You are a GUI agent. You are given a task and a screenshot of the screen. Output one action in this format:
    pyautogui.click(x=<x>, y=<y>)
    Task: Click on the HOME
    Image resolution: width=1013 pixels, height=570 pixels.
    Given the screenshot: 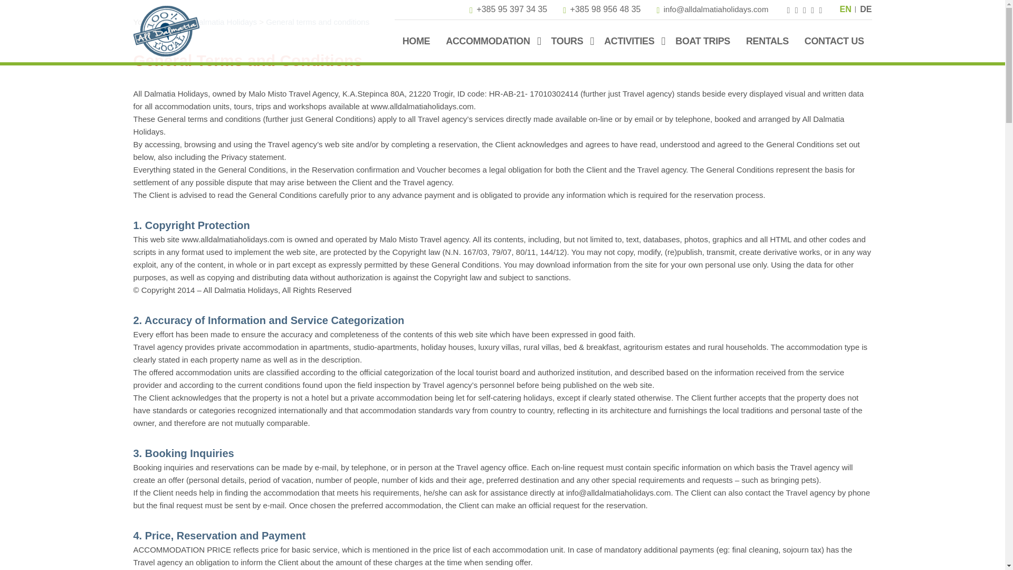 What is the action you would take?
    pyautogui.click(x=416, y=41)
    